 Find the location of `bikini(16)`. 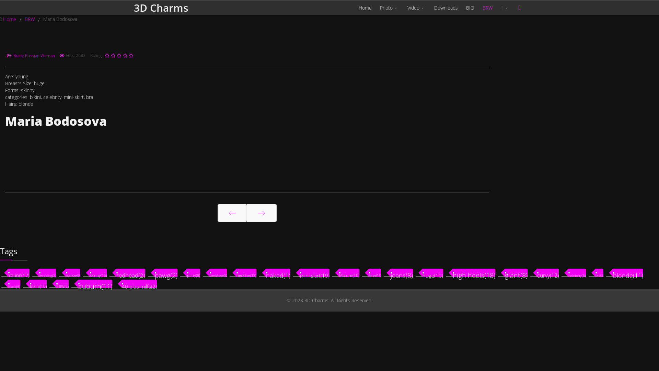

bikini(16) is located at coordinates (38, 284).